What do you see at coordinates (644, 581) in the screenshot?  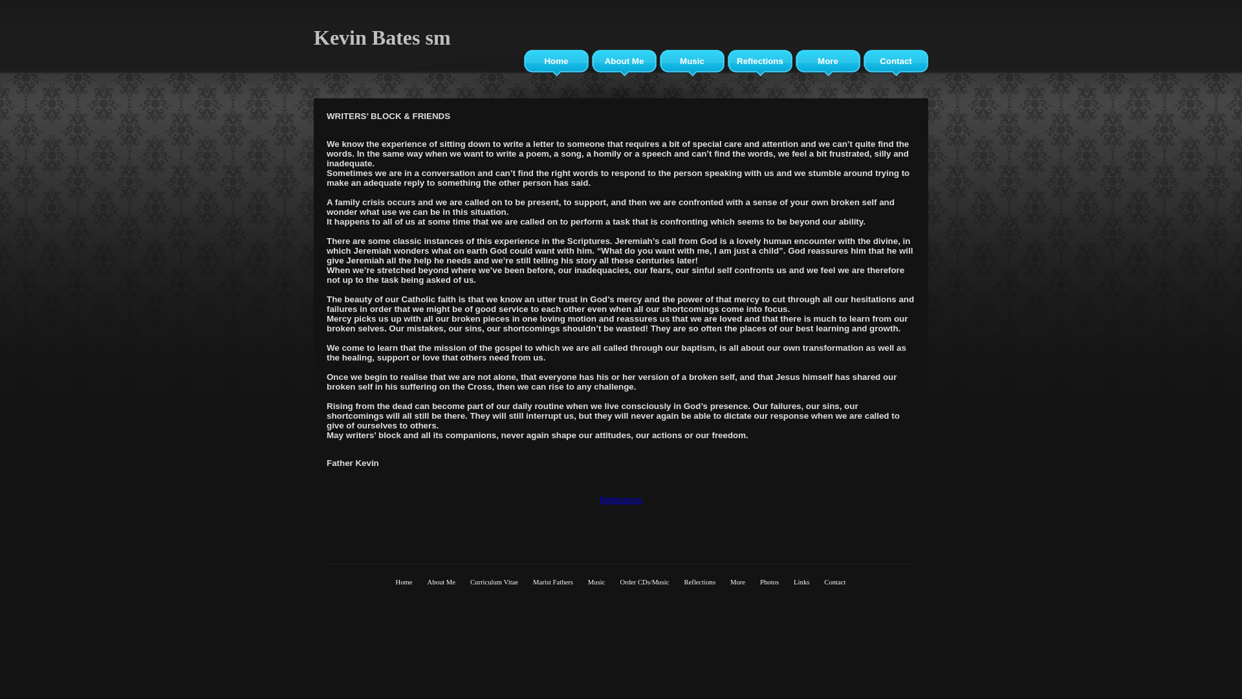 I see `Order CDs/Music` at bounding box center [644, 581].